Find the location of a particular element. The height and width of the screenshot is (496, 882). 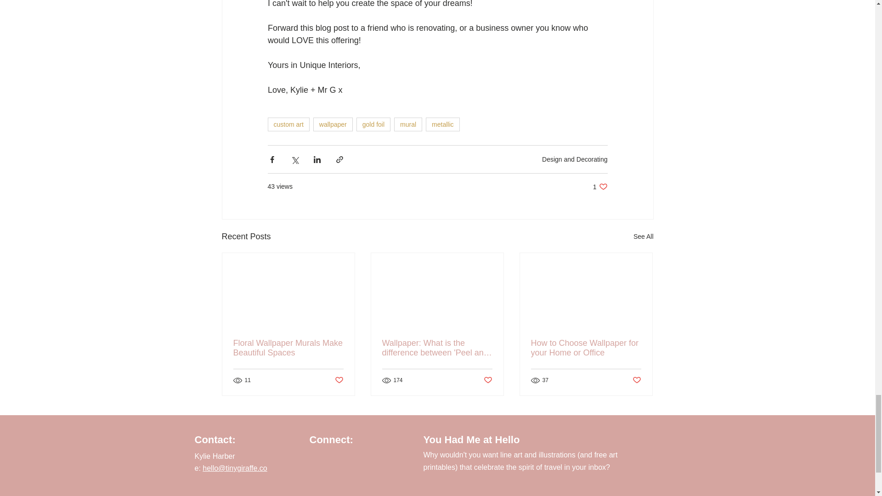

See All is located at coordinates (443, 124).